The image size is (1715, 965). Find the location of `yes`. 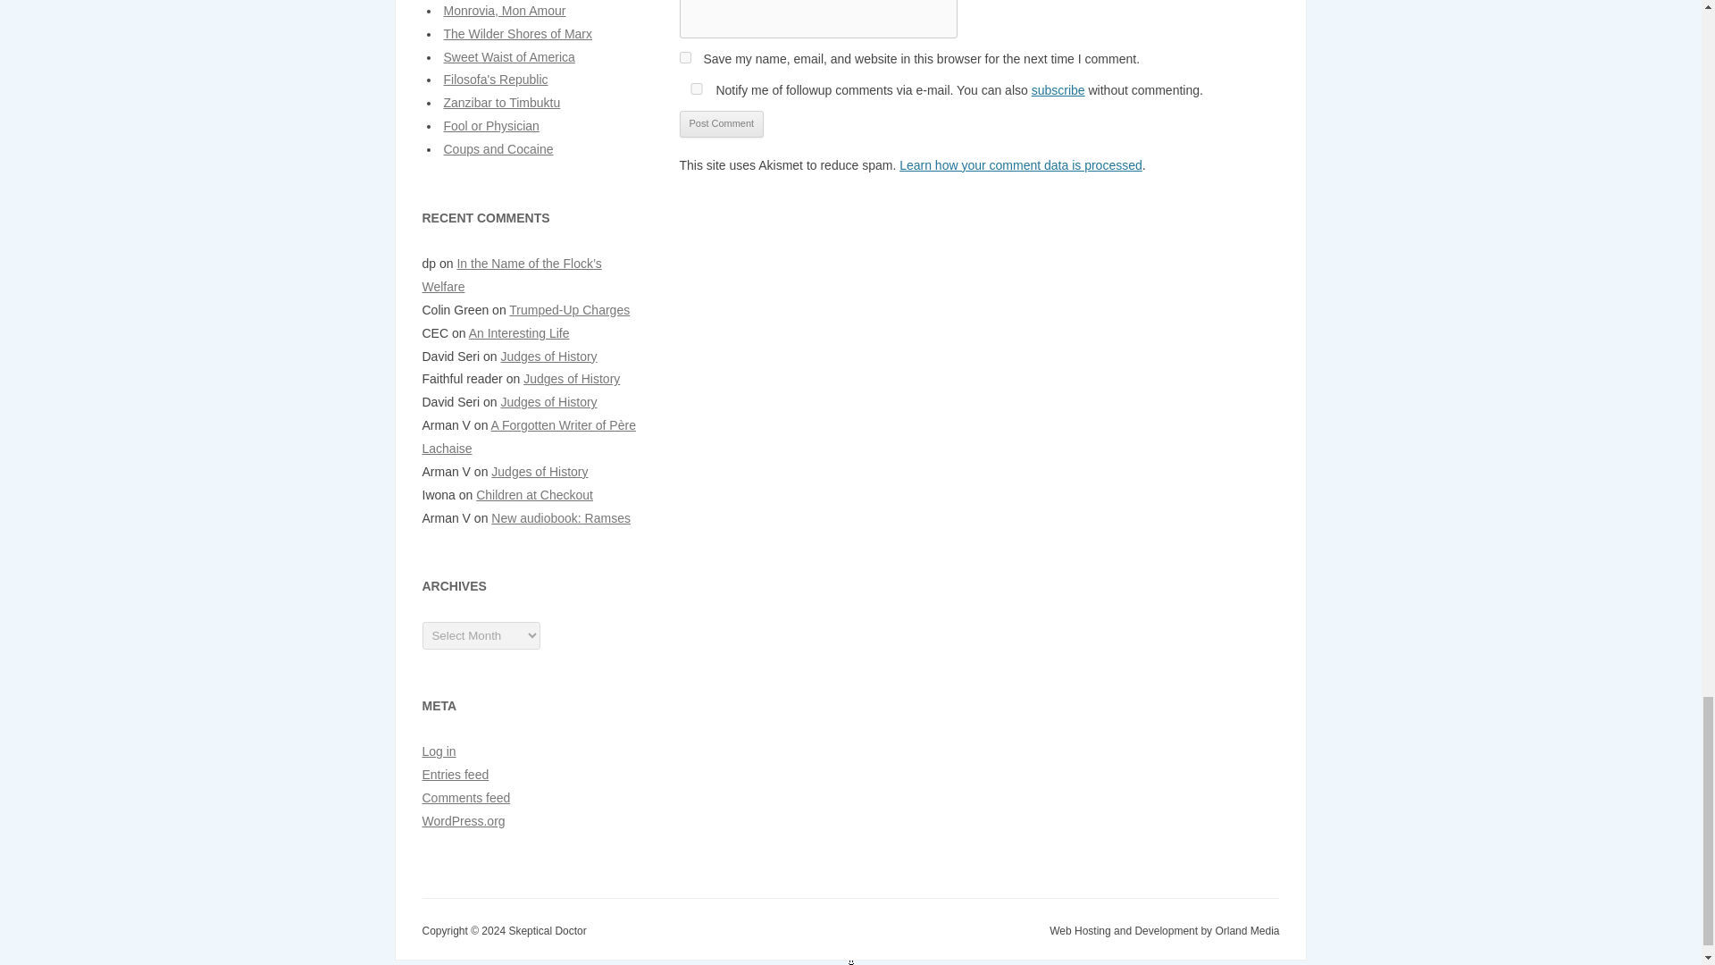

yes is located at coordinates (696, 88).